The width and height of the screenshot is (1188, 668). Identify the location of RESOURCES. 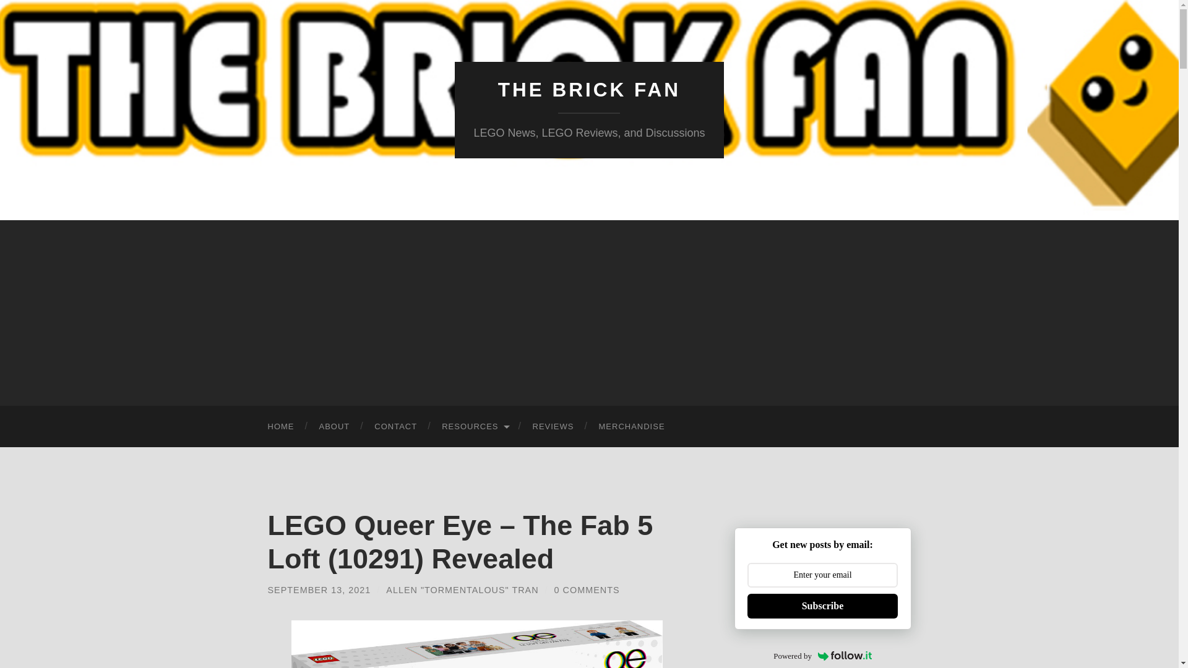
(474, 426).